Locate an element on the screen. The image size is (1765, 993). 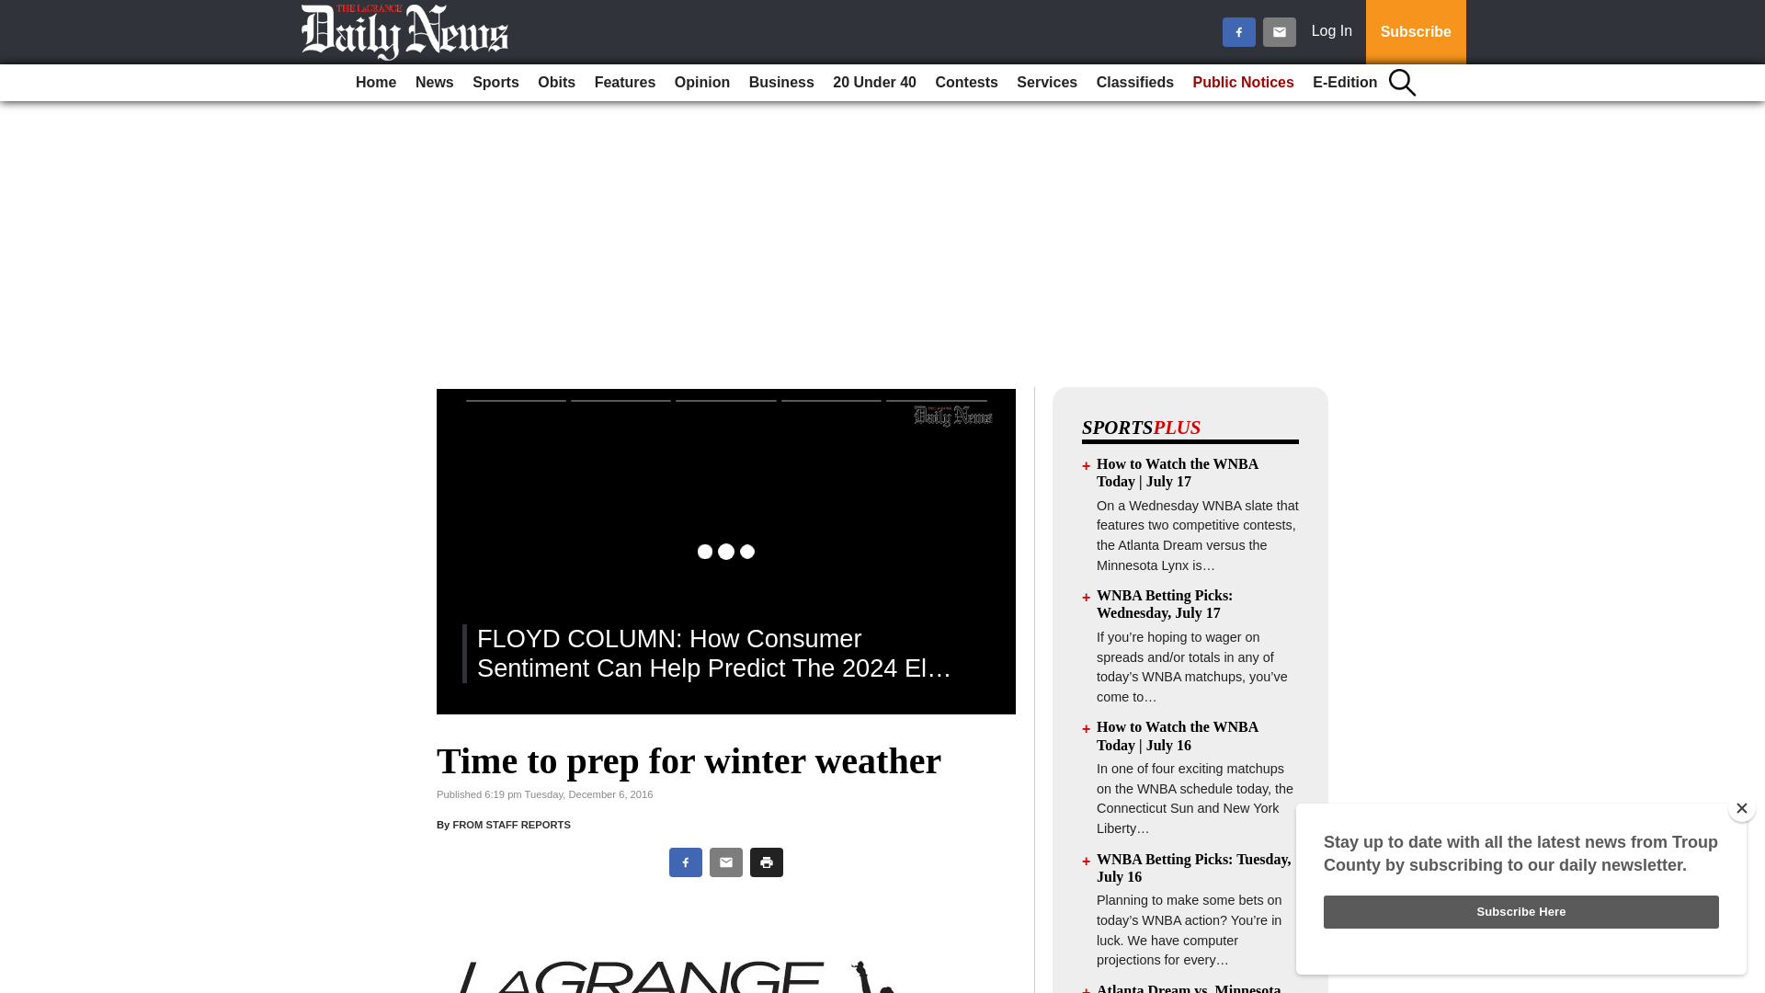
Go is located at coordinates (17, 11).